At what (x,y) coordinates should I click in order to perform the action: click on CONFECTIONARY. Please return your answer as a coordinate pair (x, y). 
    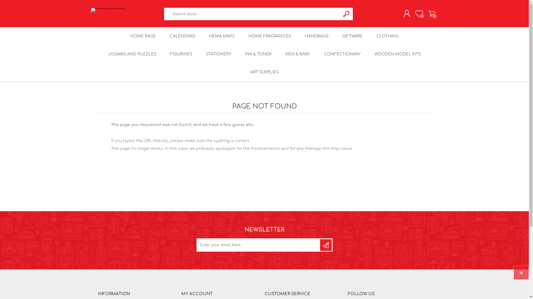
    Looking at the image, I should click on (342, 54).